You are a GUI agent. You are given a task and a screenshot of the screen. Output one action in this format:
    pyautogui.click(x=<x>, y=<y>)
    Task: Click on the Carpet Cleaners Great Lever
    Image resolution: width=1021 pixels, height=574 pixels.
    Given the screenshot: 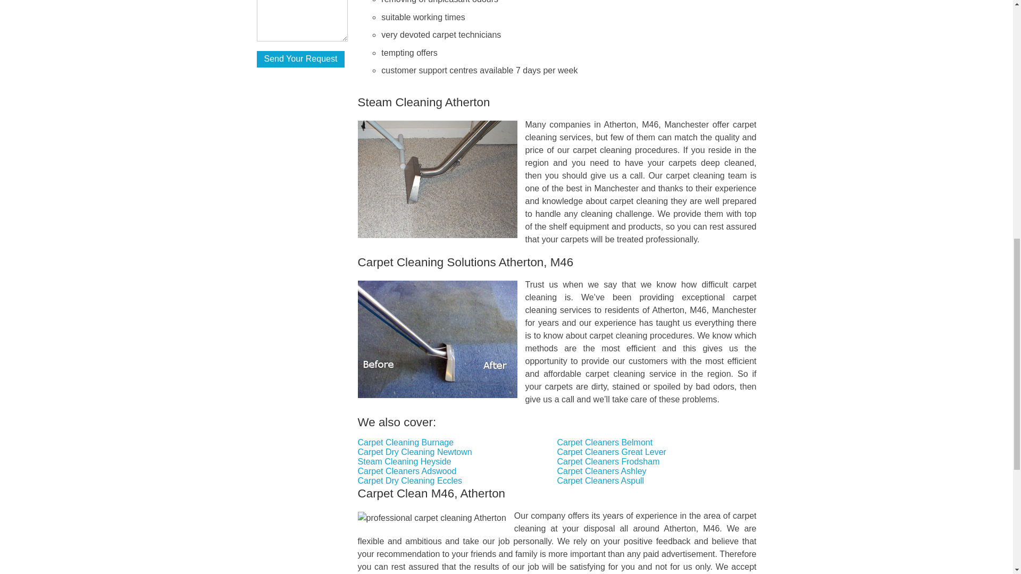 What is the action you would take?
    pyautogui.click(x=612, y=452)
    